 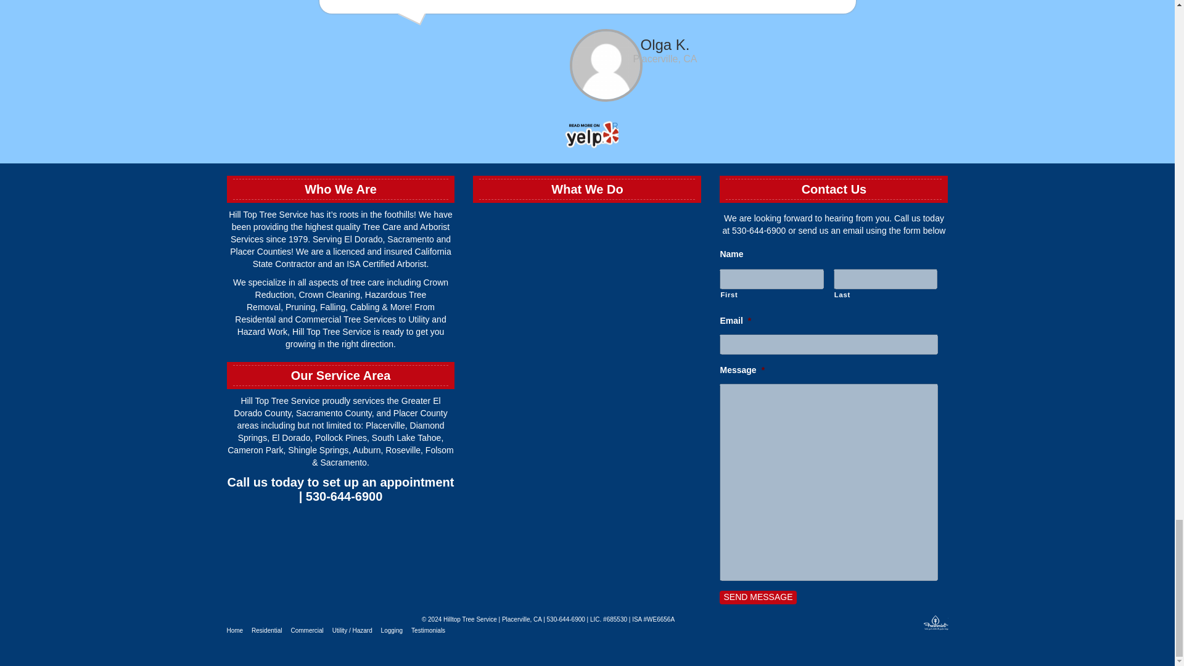 I want to click on Residential, so click(x=266, y=630).